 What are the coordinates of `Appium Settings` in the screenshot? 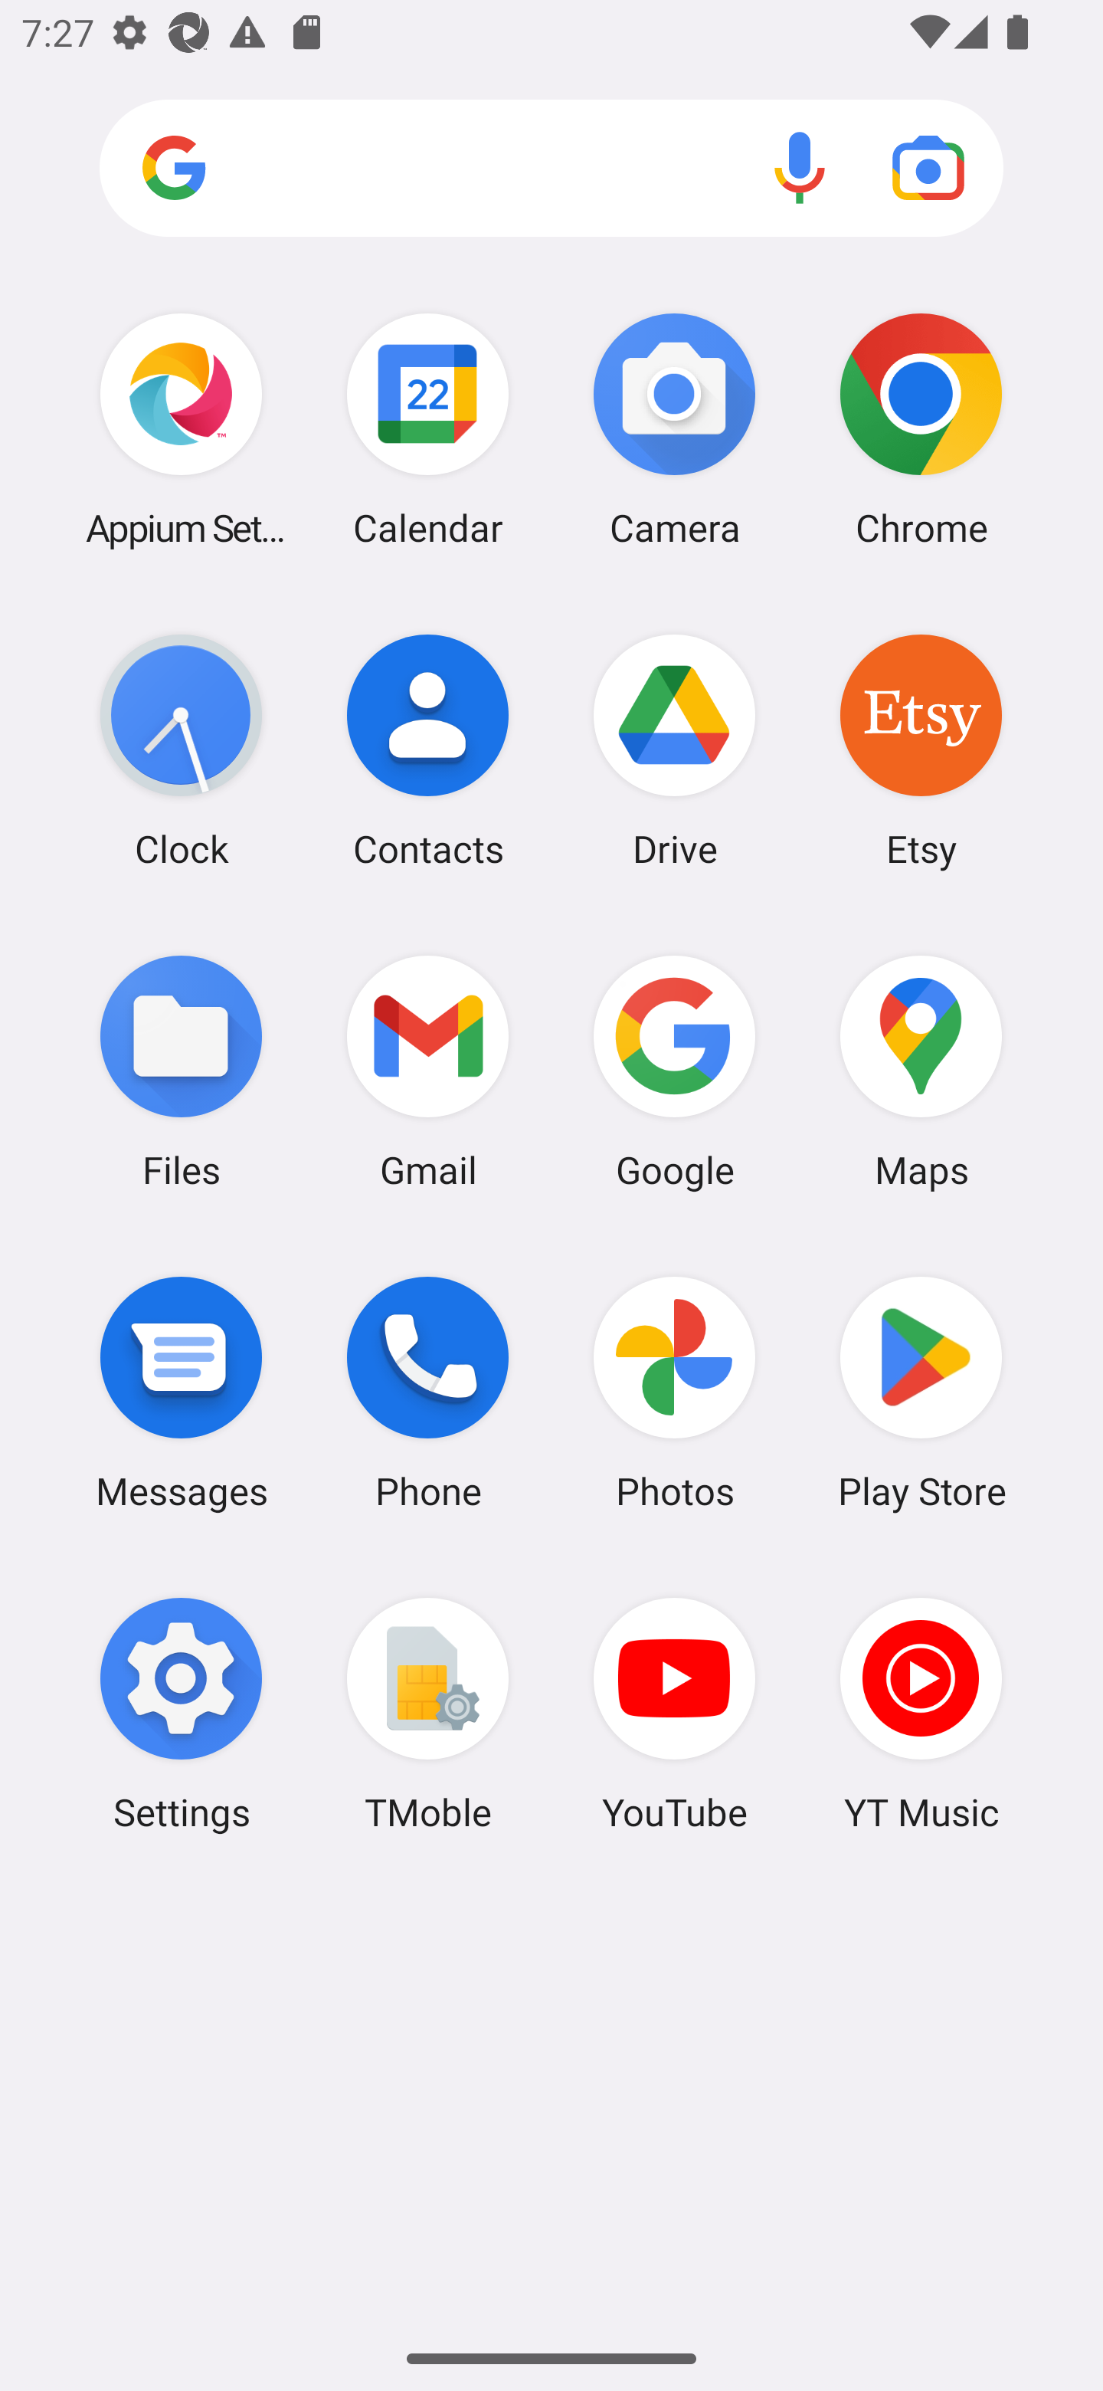 It's located at (181, 429).